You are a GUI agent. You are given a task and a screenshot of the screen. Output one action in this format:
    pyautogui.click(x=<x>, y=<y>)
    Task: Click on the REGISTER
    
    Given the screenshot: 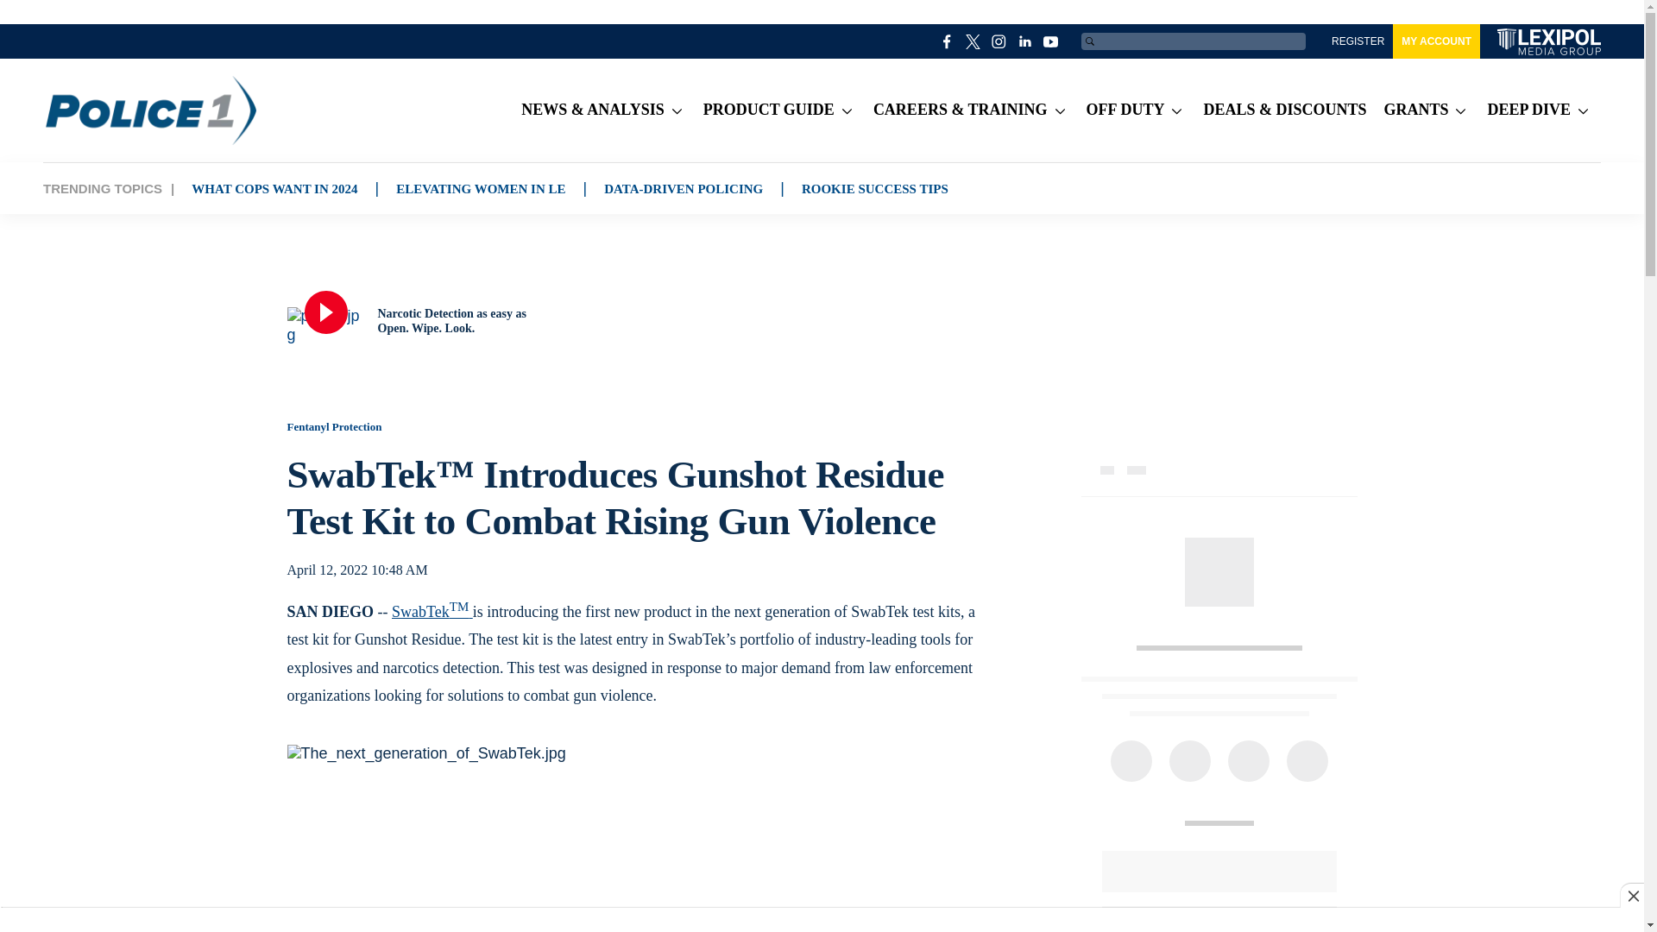 What is the action you would take?
    pyautogui.click(x=1358, y=41)
    